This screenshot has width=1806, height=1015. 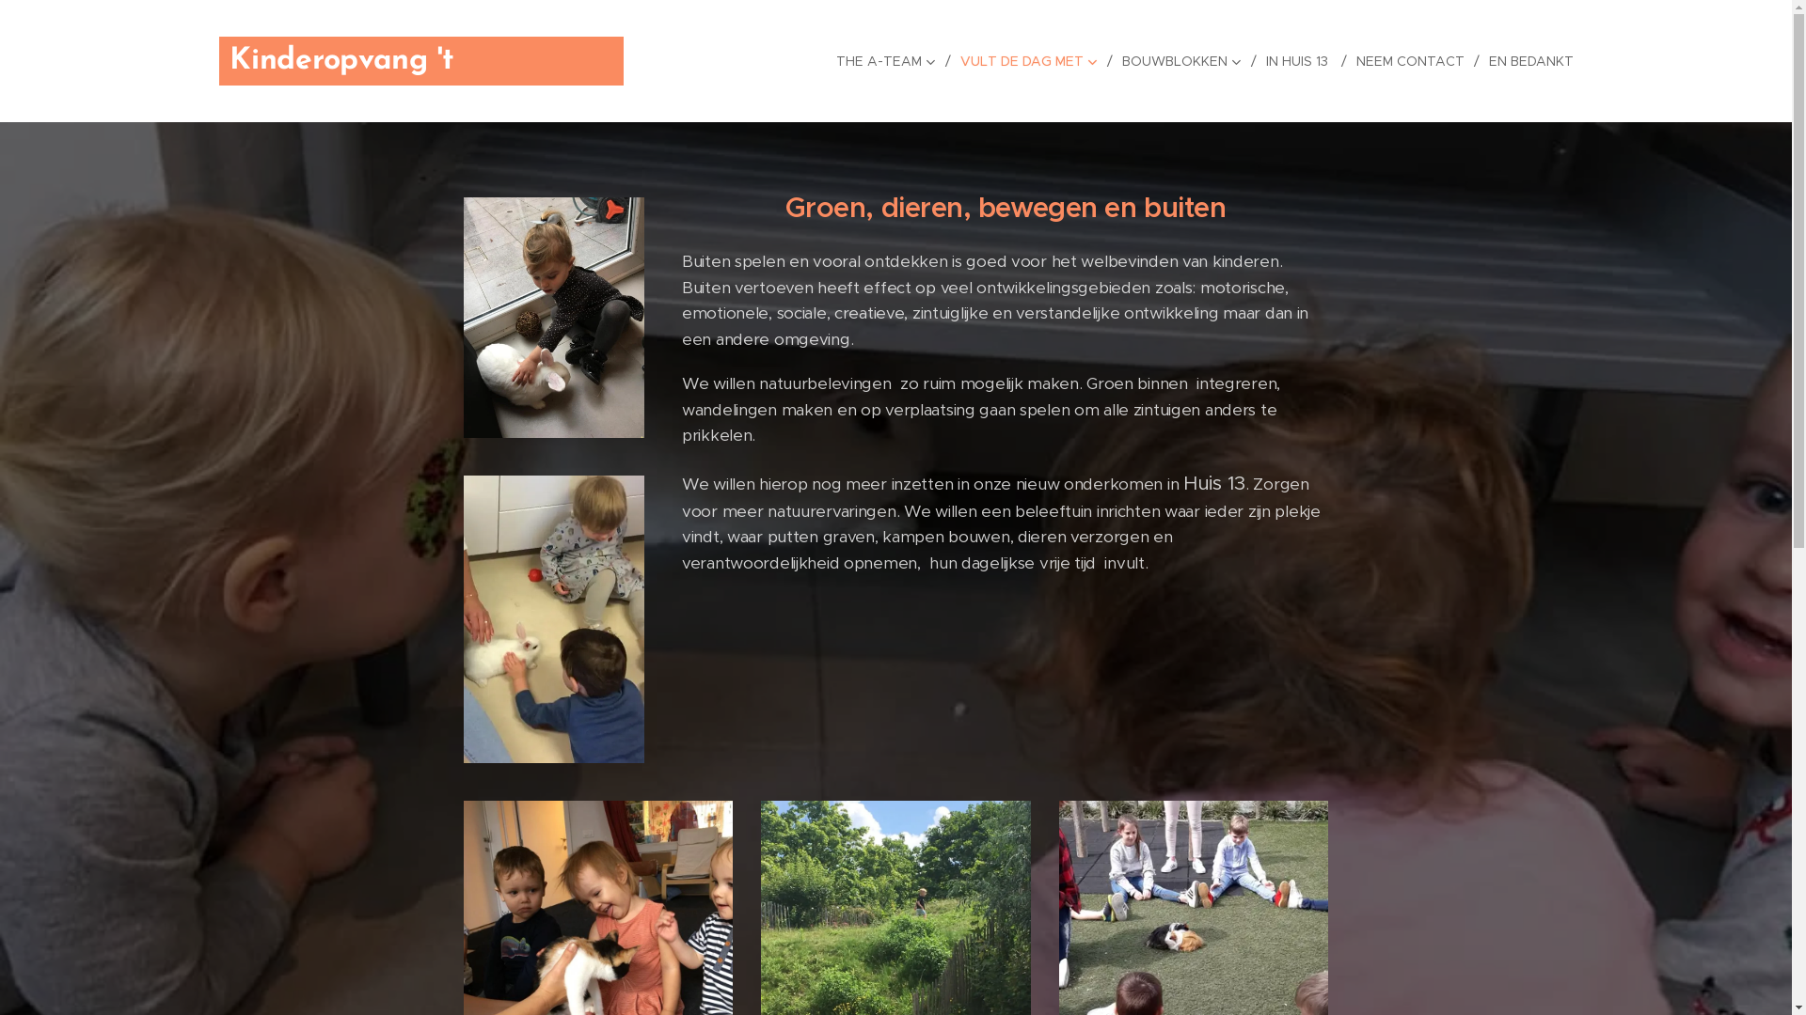 I want to click on VULT DE DAG MET, so click(x=1031, y=61).